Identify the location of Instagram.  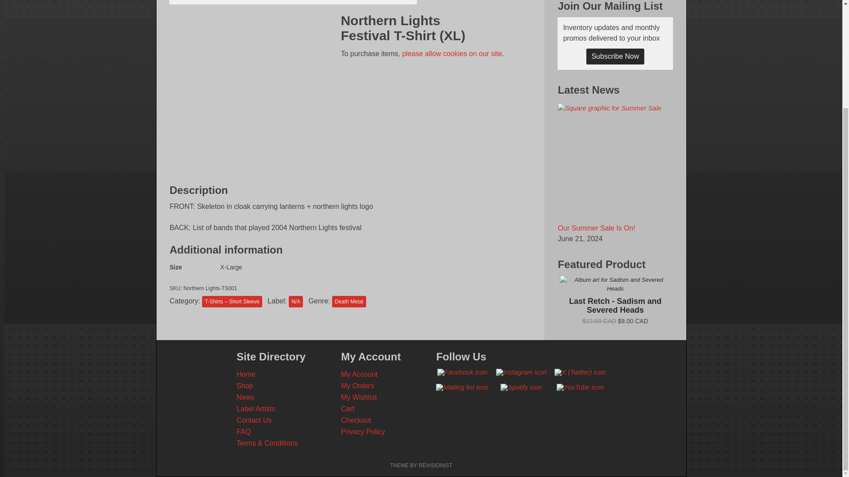
(521, 372).